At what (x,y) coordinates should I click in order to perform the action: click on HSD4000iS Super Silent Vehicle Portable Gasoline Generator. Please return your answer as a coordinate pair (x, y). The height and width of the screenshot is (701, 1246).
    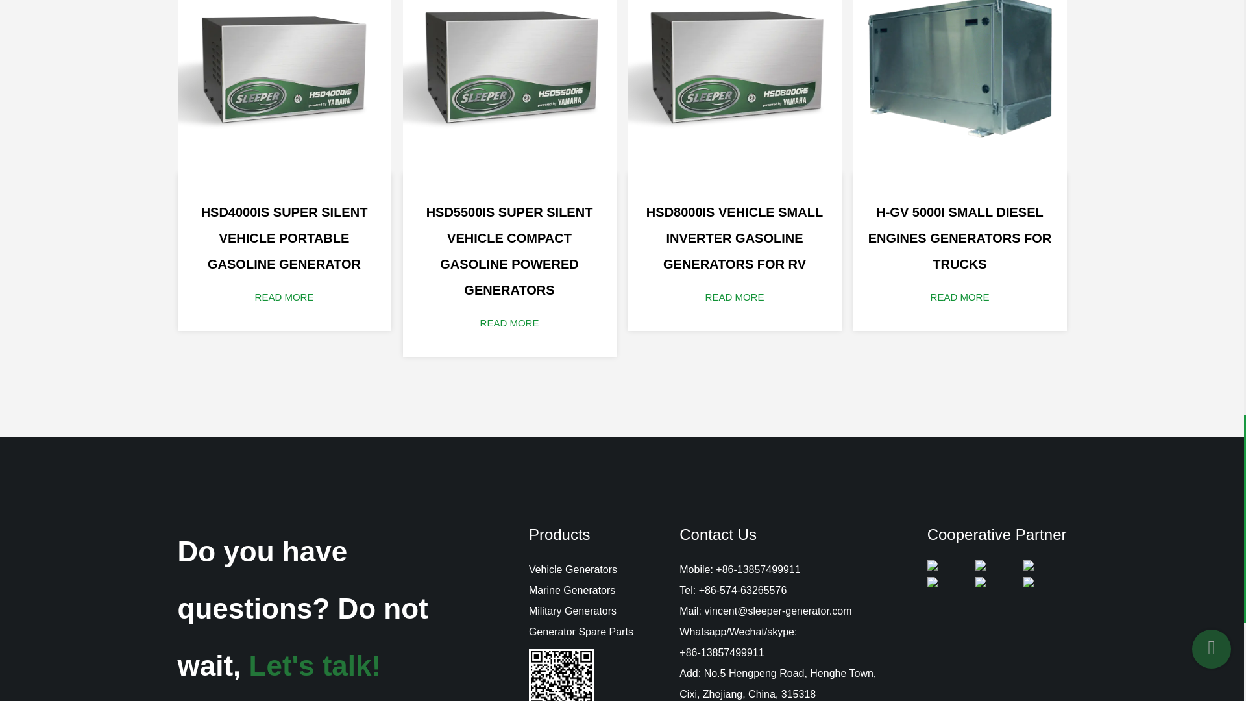
    Looking at the image, I should click on (284, 86).